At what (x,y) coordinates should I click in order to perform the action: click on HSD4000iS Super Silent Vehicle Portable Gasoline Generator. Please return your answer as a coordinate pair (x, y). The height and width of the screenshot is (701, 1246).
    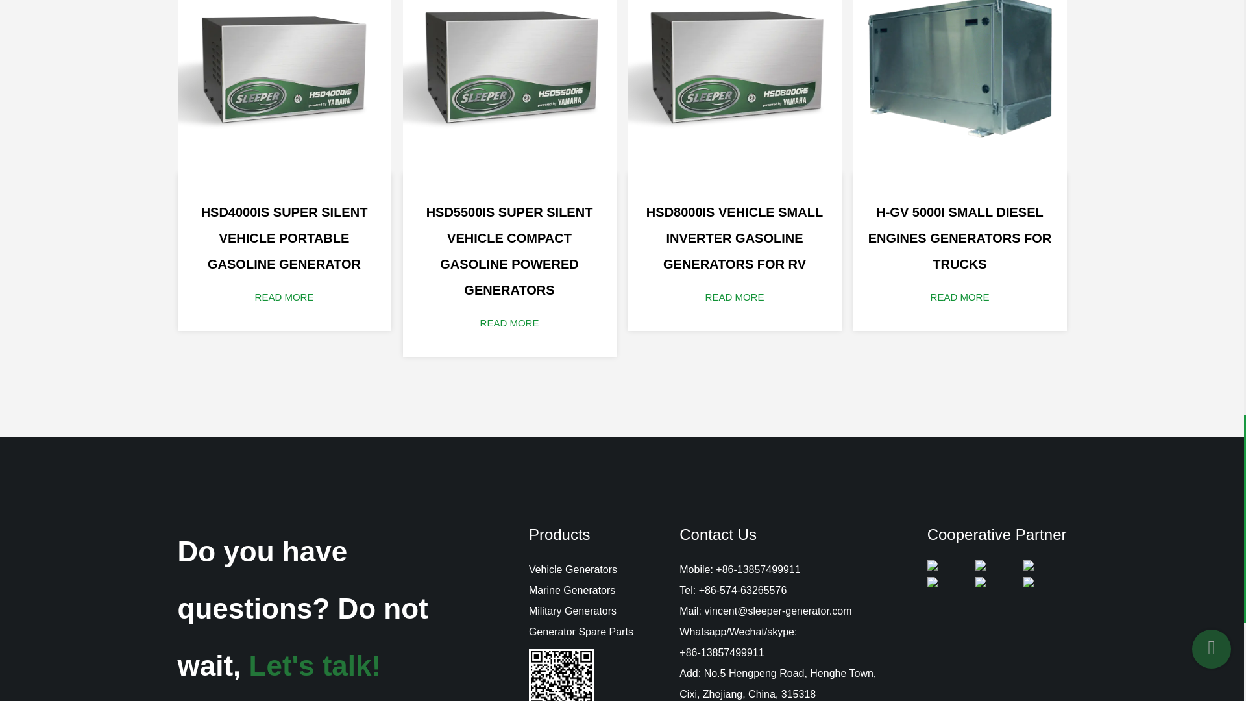
    Looking at the image, I should click on (284, 86).